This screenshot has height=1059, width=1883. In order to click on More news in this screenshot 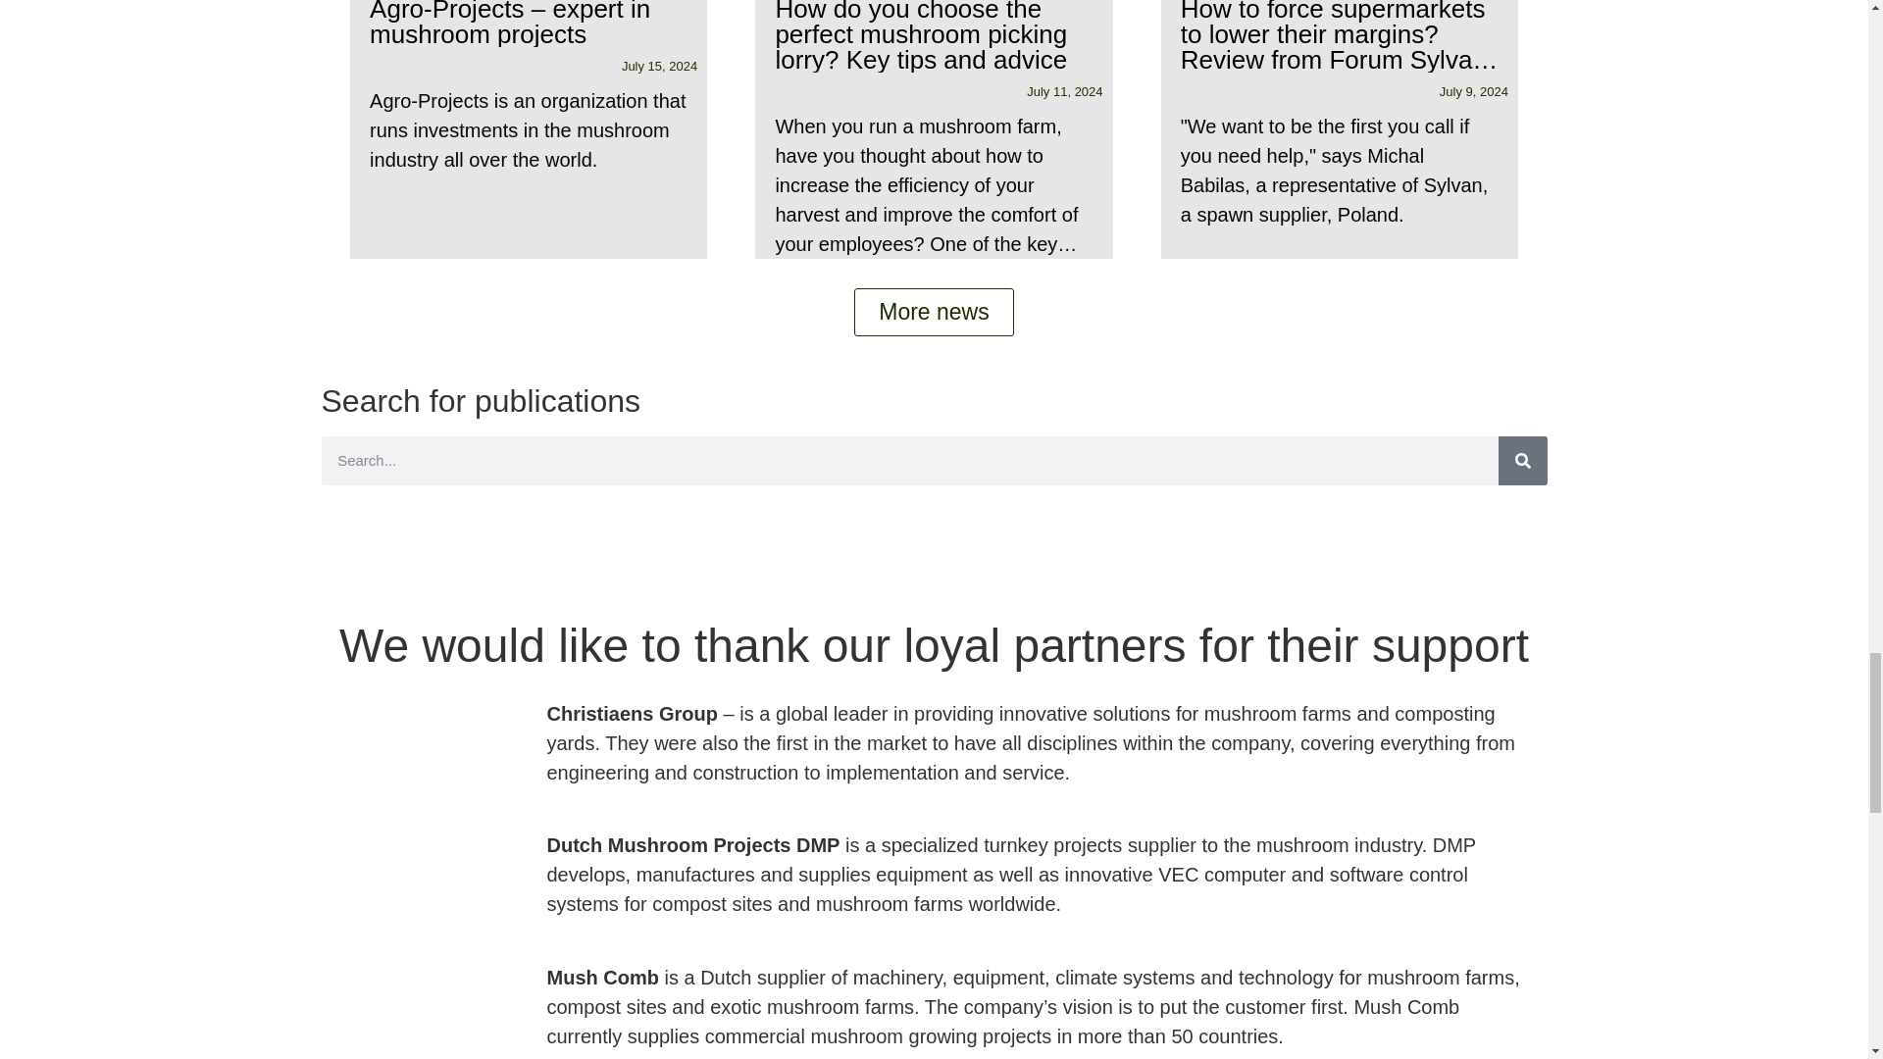, I will do `click(934, 312)`.